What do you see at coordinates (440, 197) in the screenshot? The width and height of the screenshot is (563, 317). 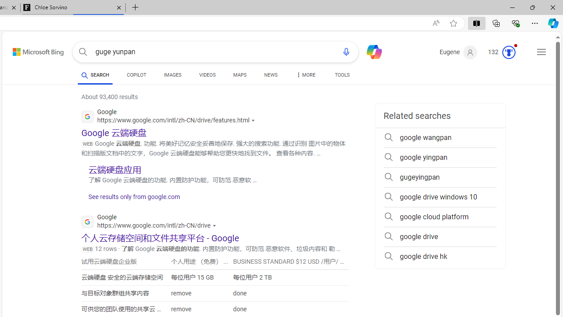 I see `google drive windows 10` at bounding box center [440, 197].